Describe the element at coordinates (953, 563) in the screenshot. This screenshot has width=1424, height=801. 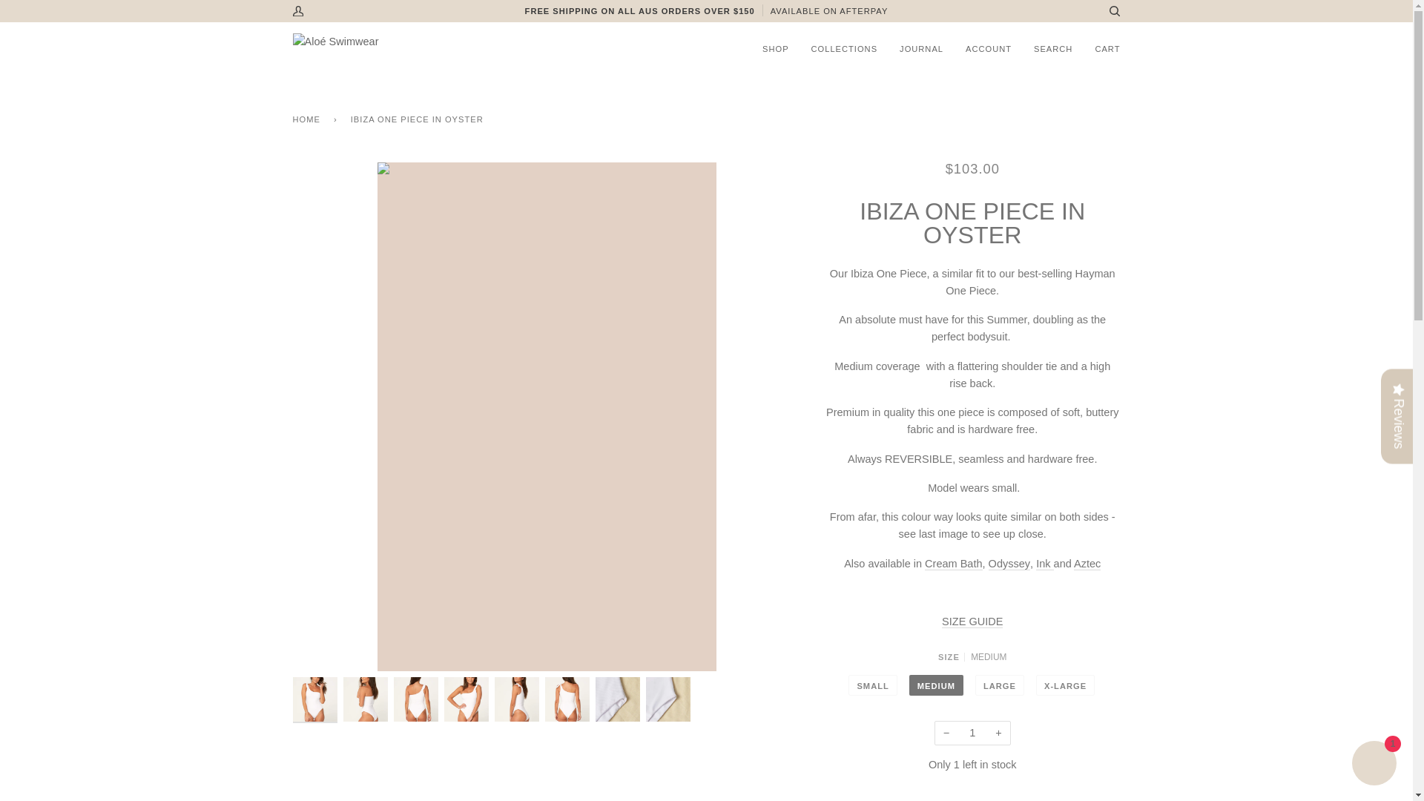
I see `Cream Bath` at that location.